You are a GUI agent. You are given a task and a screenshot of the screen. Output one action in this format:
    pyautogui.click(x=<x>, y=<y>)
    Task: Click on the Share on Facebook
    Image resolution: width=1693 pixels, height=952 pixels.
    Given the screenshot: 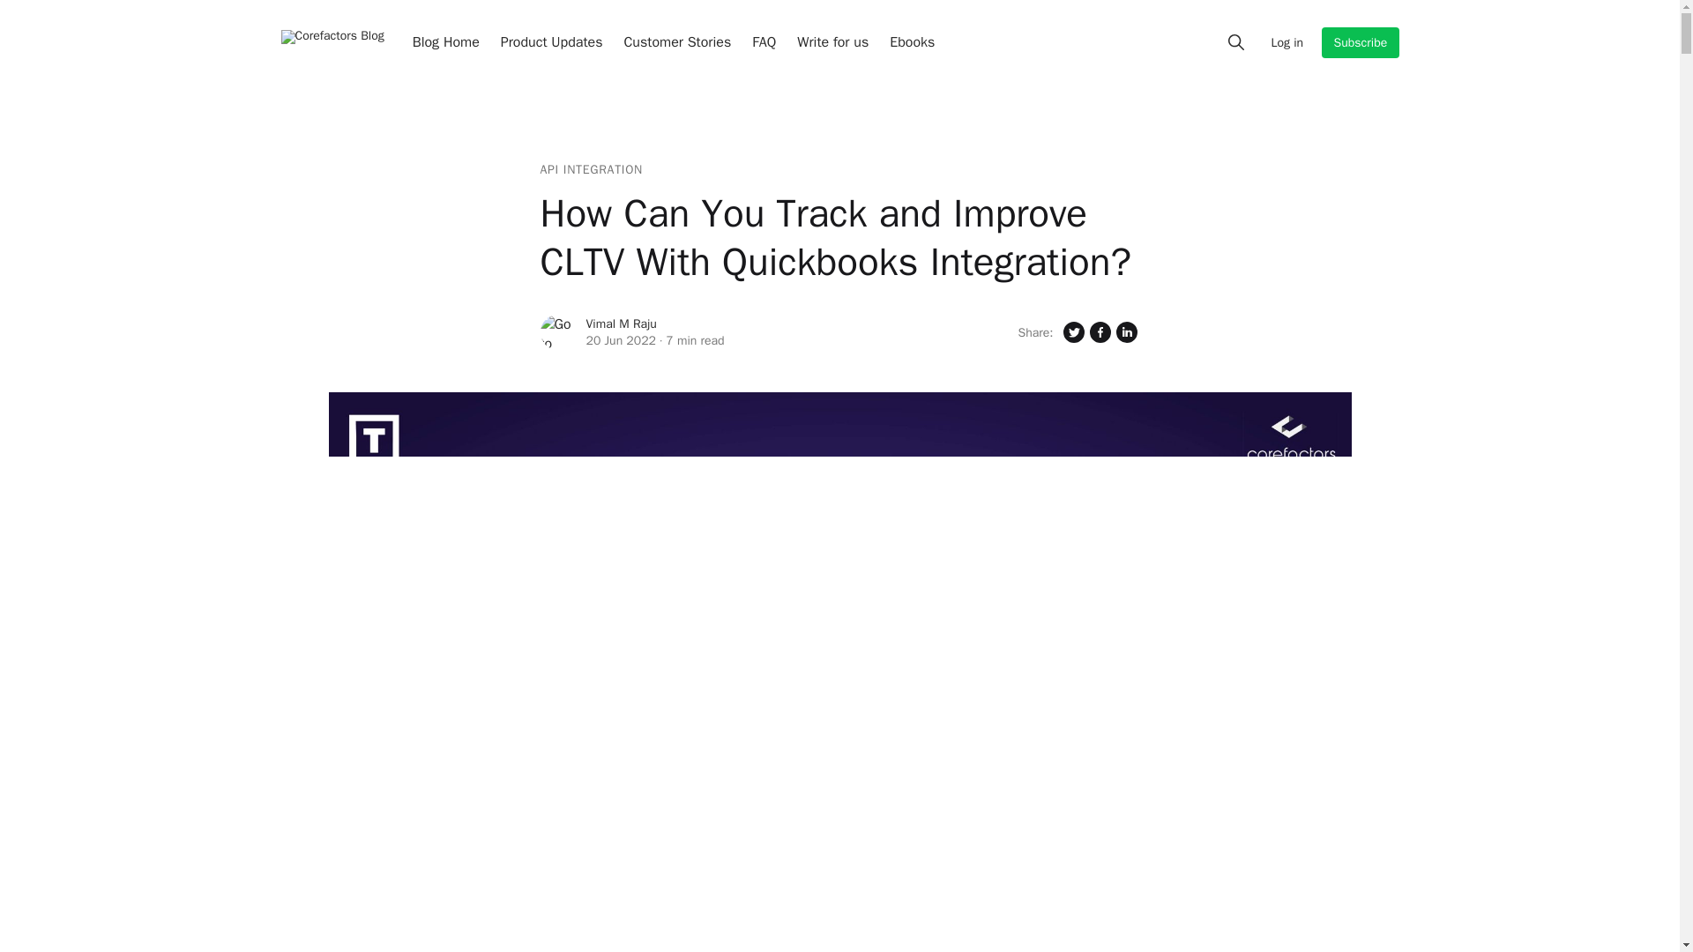 What is the action you would take?
    pyautogui.click(x=1099, y=331)
    